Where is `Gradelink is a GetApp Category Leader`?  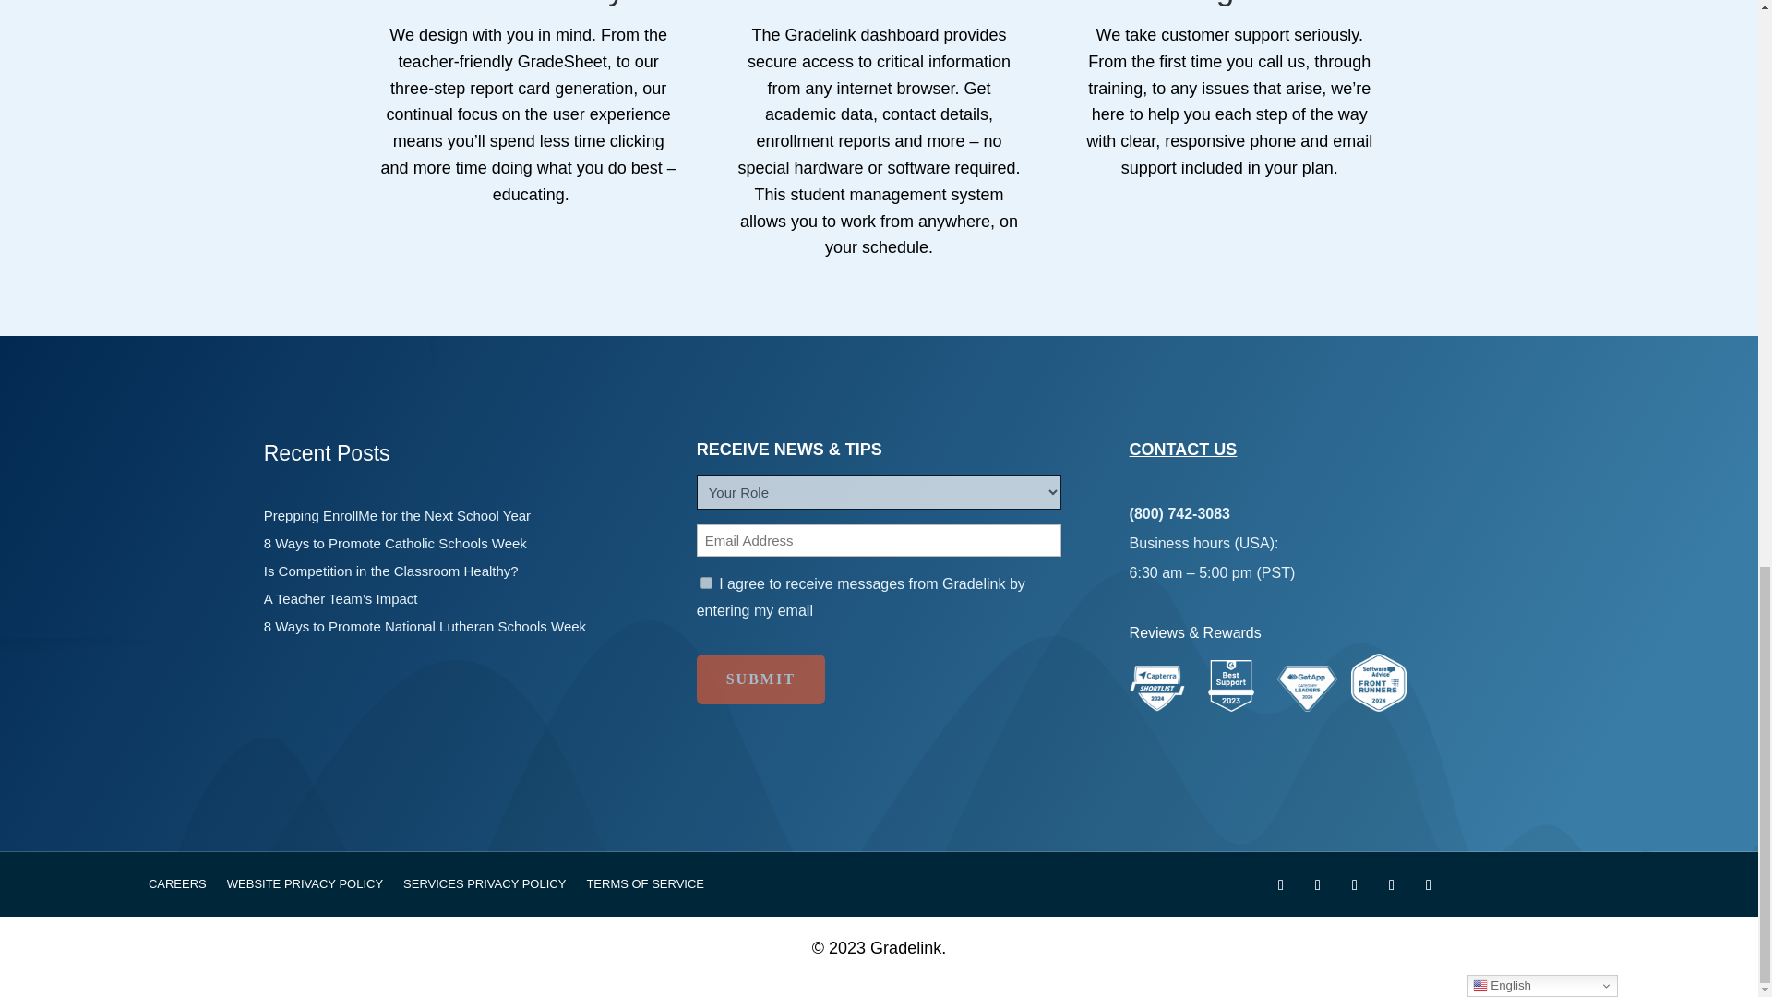 Gradelink is a GetApp Category Leader is located at coordinates (1307, 705).